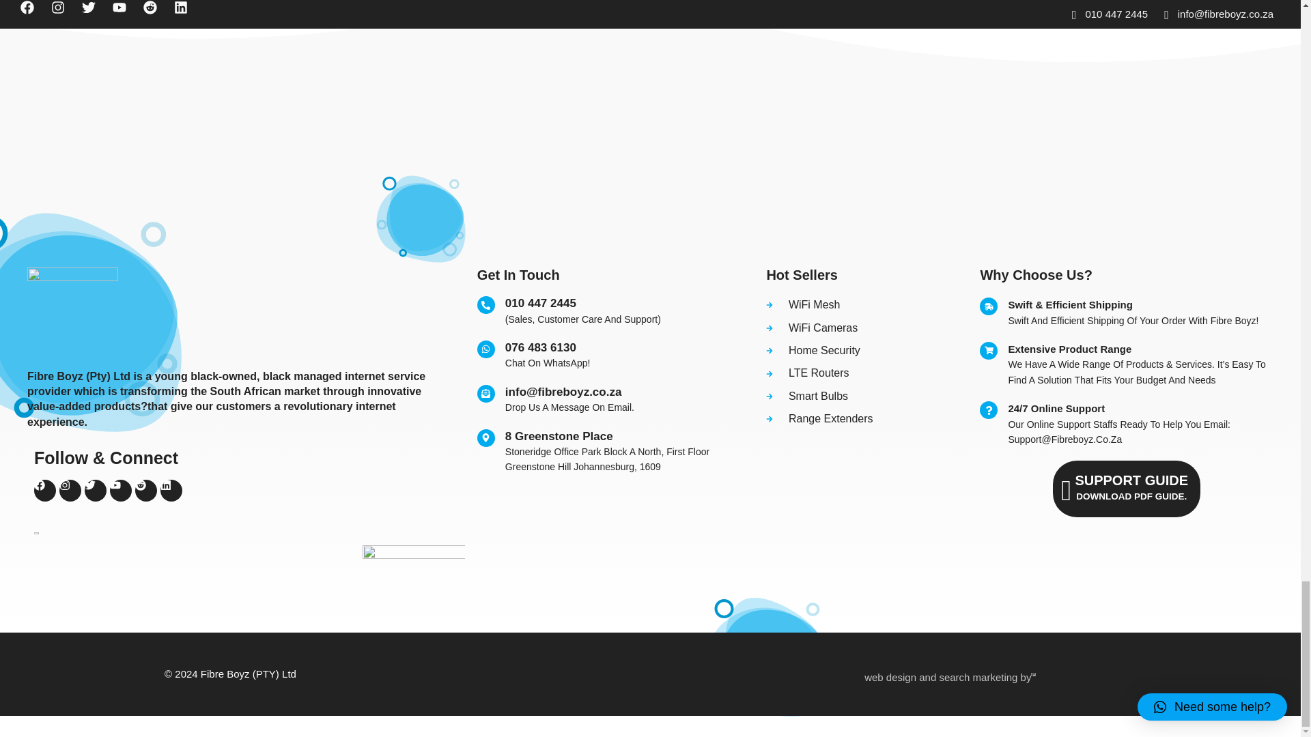  Describe the element at coordinates (735, 674) in the screenshot. I see `Hot Sellers` at that location.